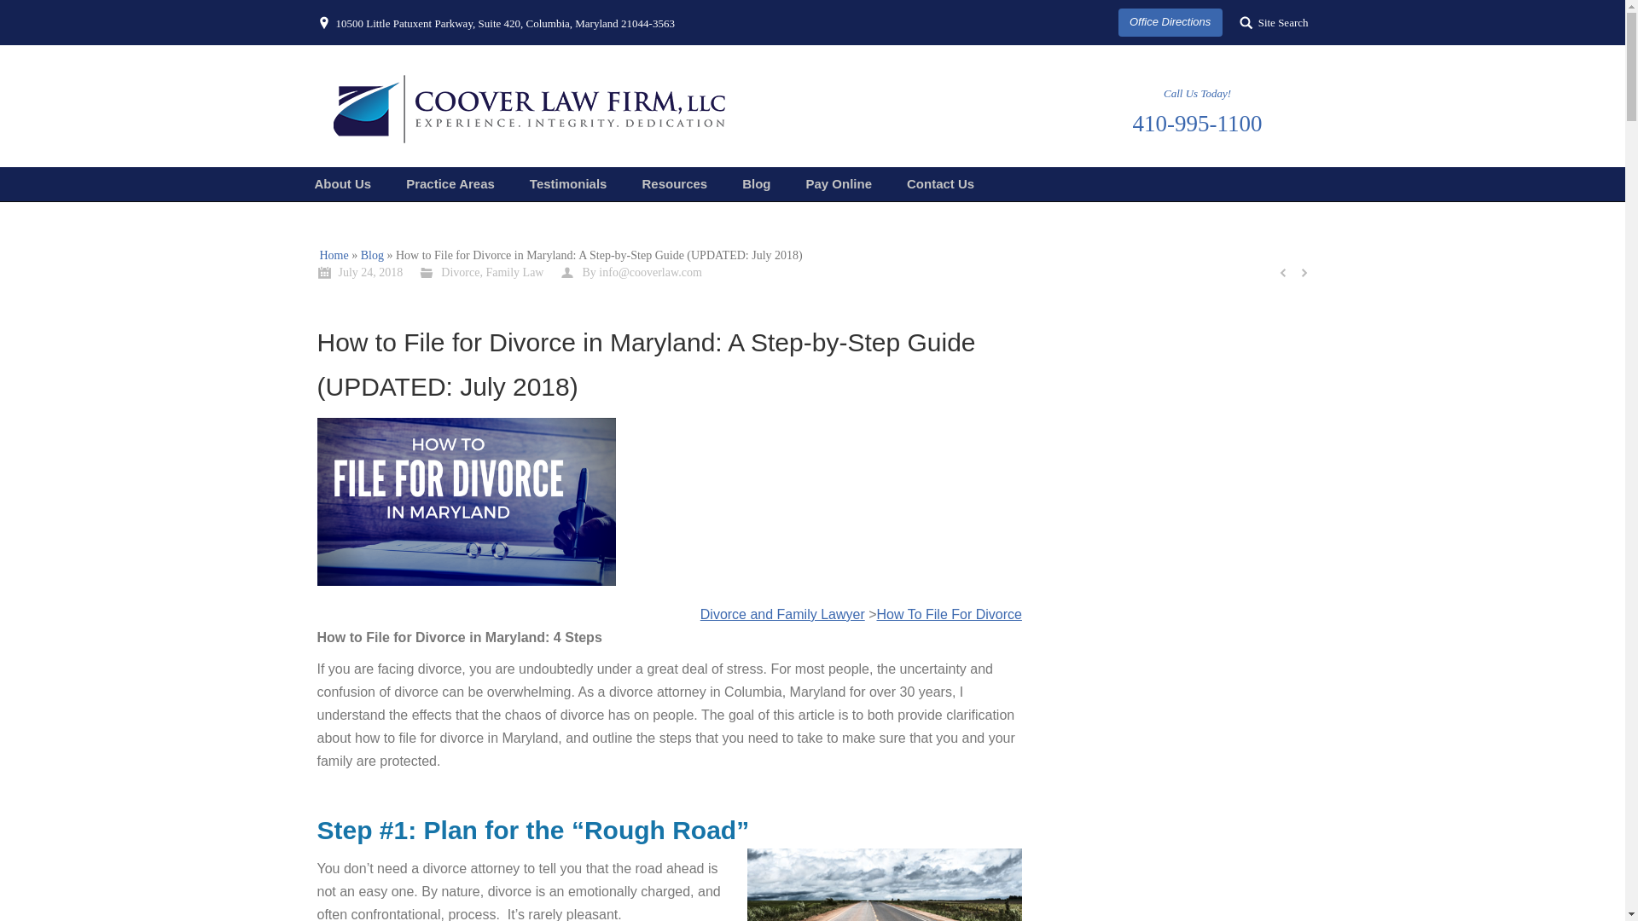 This screenshot has width=1638, height=921. I want to click on Pay Online, so click(839, 184).